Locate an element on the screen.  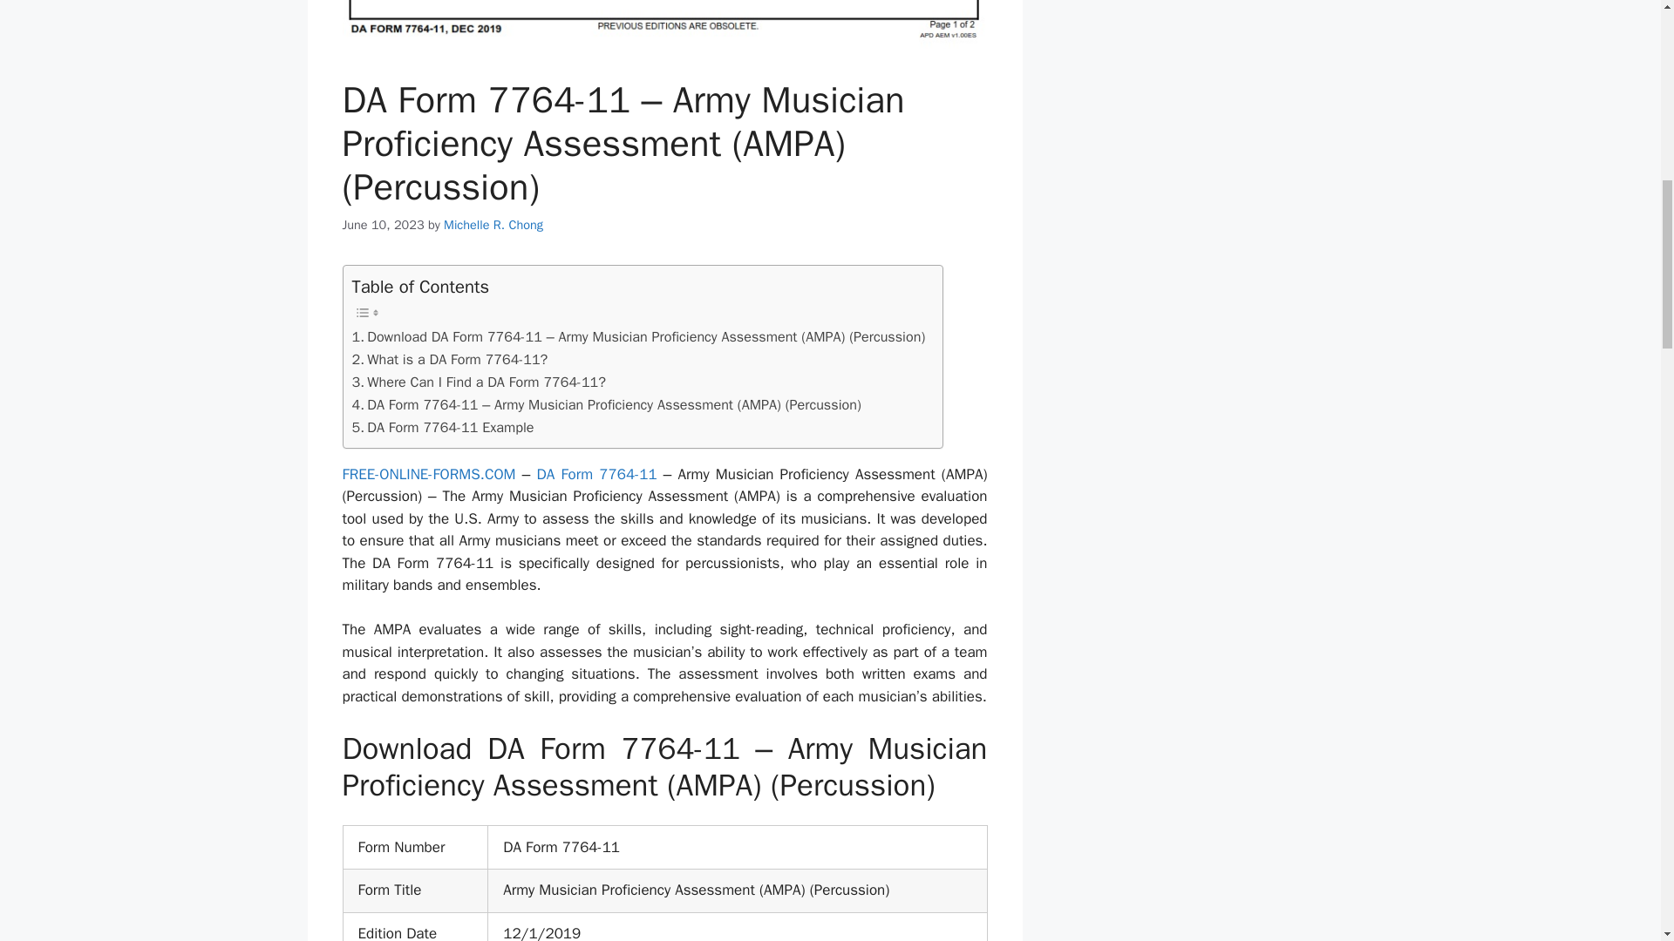
DA Form 7764-11 Example is located at coordinates (443, 428).